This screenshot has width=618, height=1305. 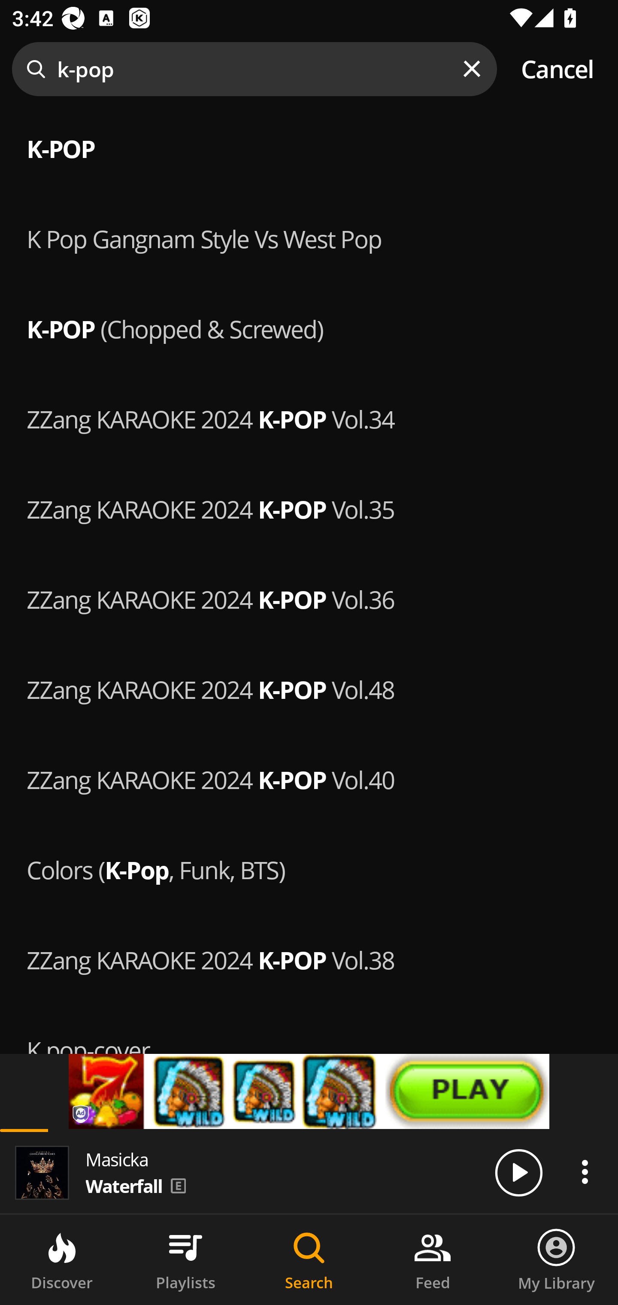 I want to click on Actions, so click(x=585, y=1171).